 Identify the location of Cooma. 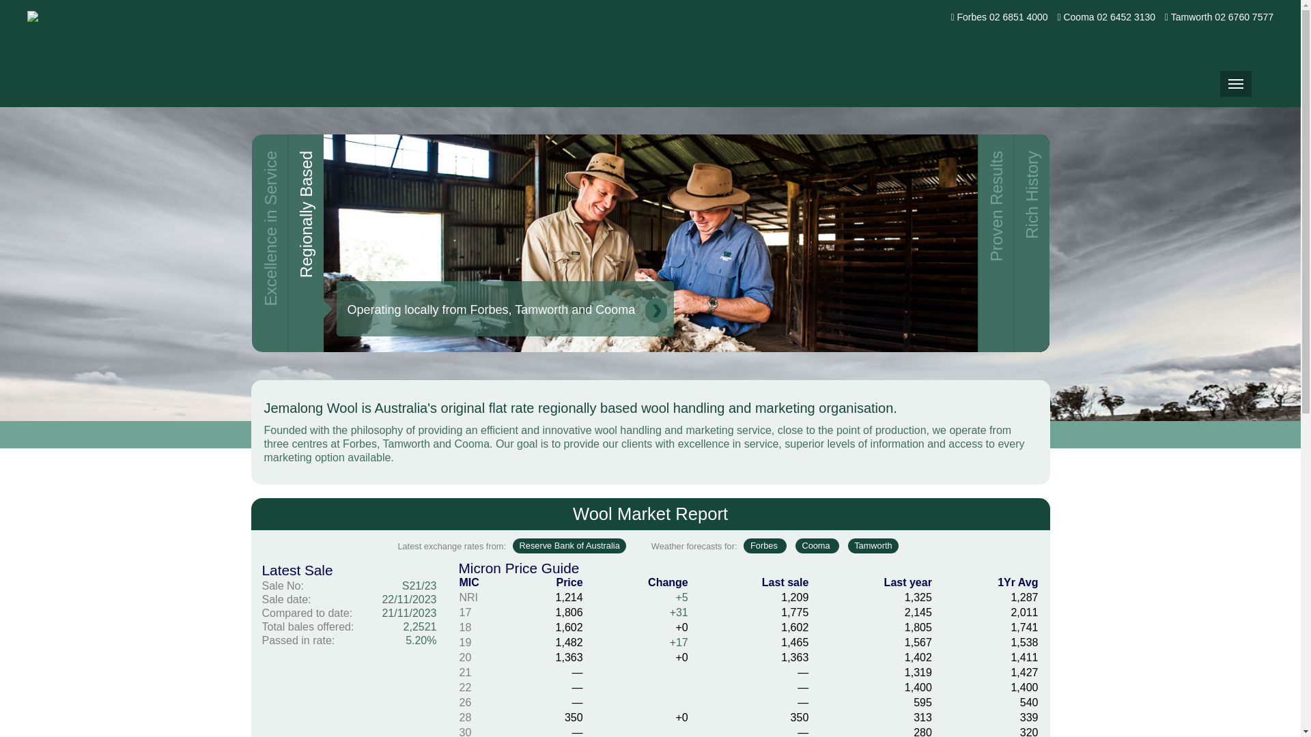
(817, 546).